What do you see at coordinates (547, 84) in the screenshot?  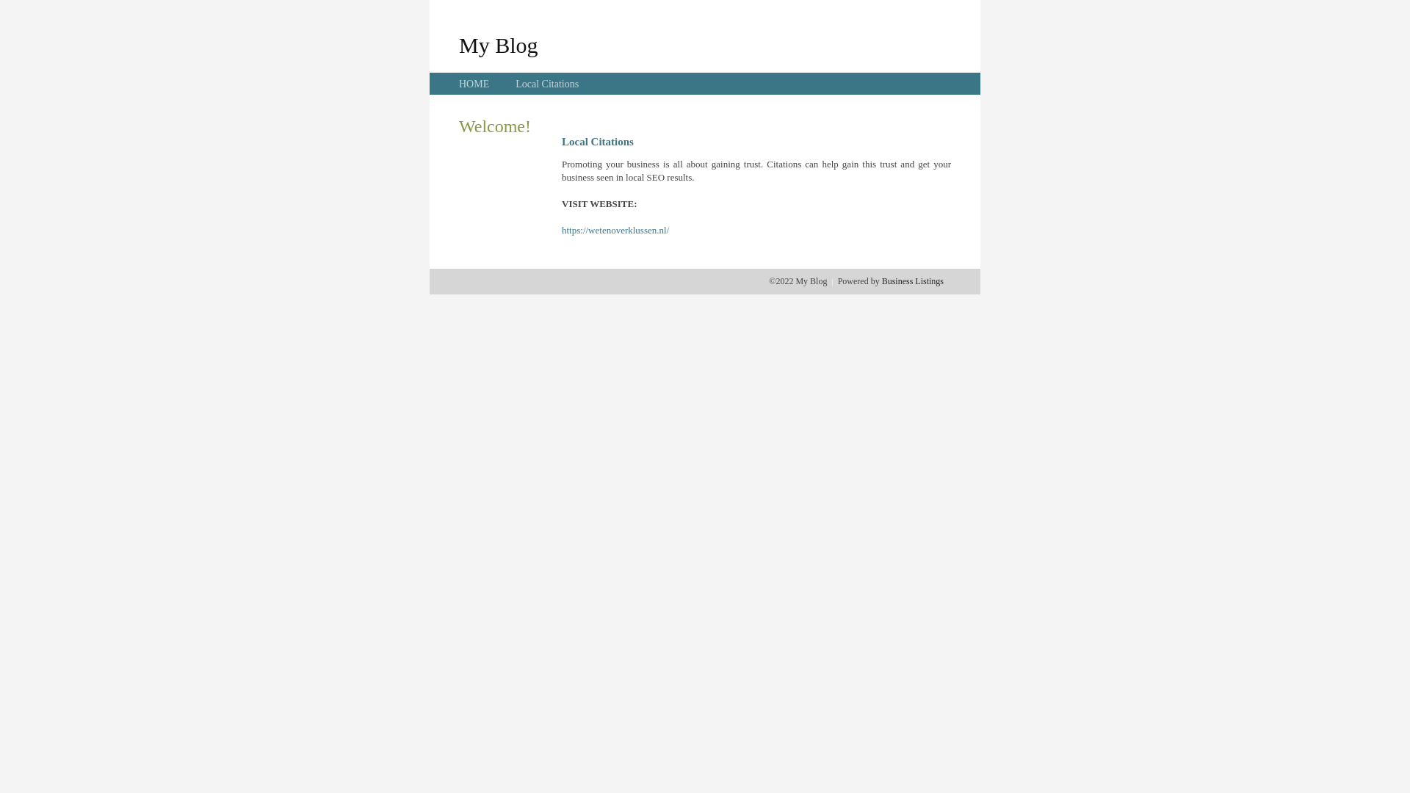 I see `Local Citations` at bounding box center [547, 84].